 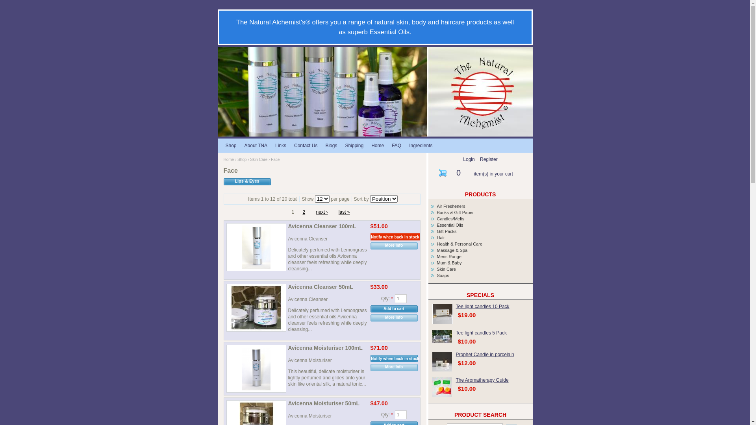 I want to click on Prophet Candle in porcelain, so click(x=485, y=354).